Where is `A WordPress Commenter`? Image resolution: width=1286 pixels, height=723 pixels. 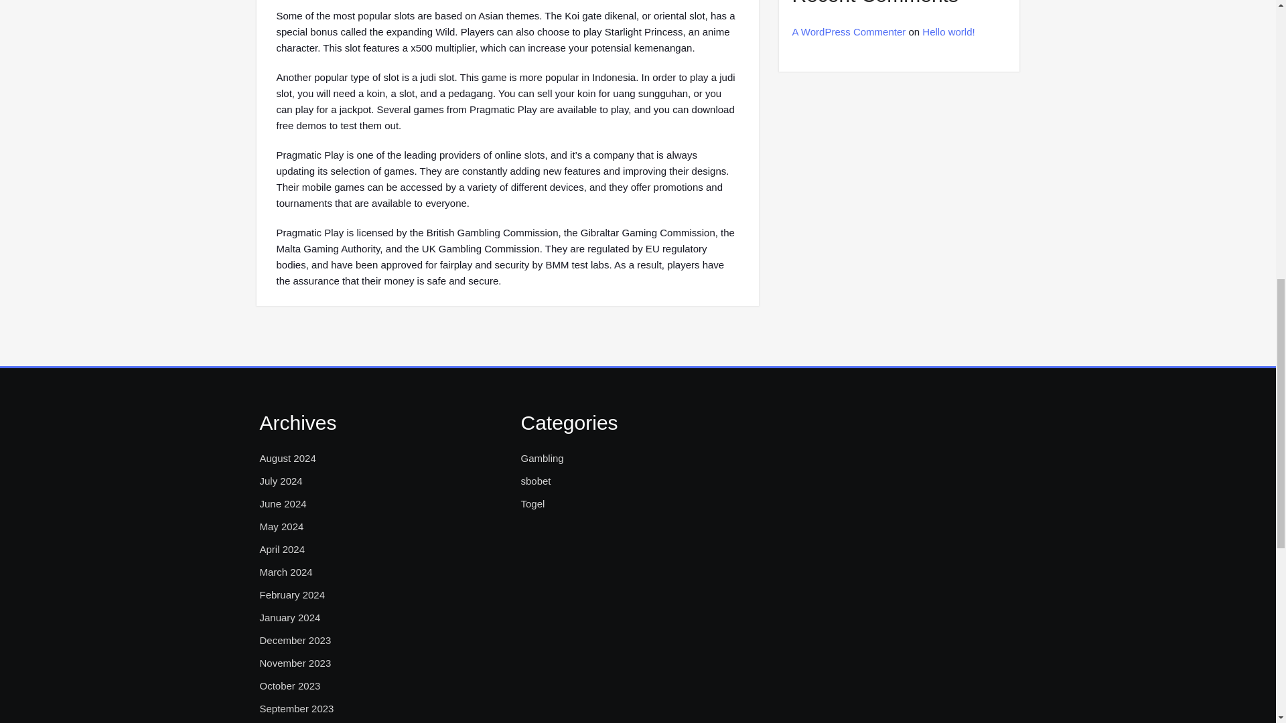 A WordPress Commenter is located at coordinates (848, 31).